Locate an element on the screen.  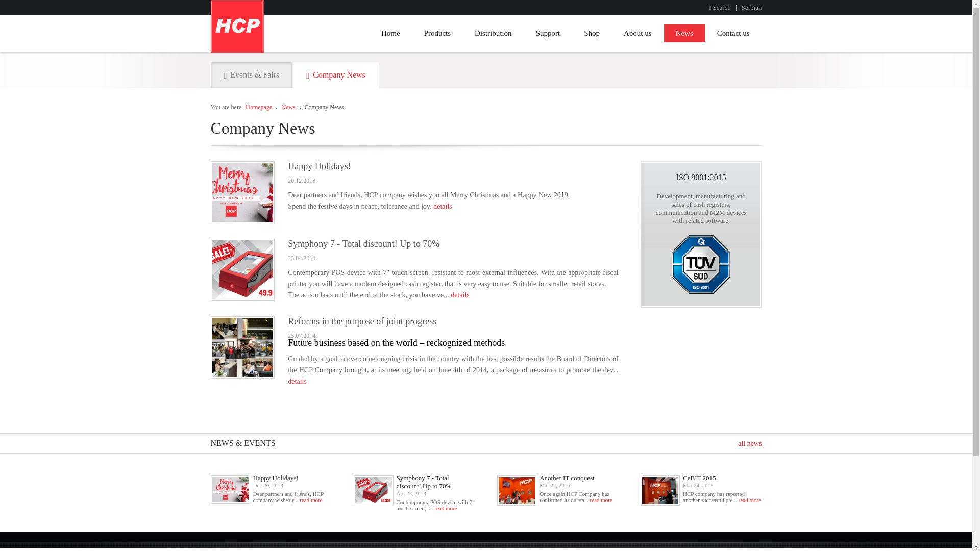
Products is located at coordinates (437, 33).